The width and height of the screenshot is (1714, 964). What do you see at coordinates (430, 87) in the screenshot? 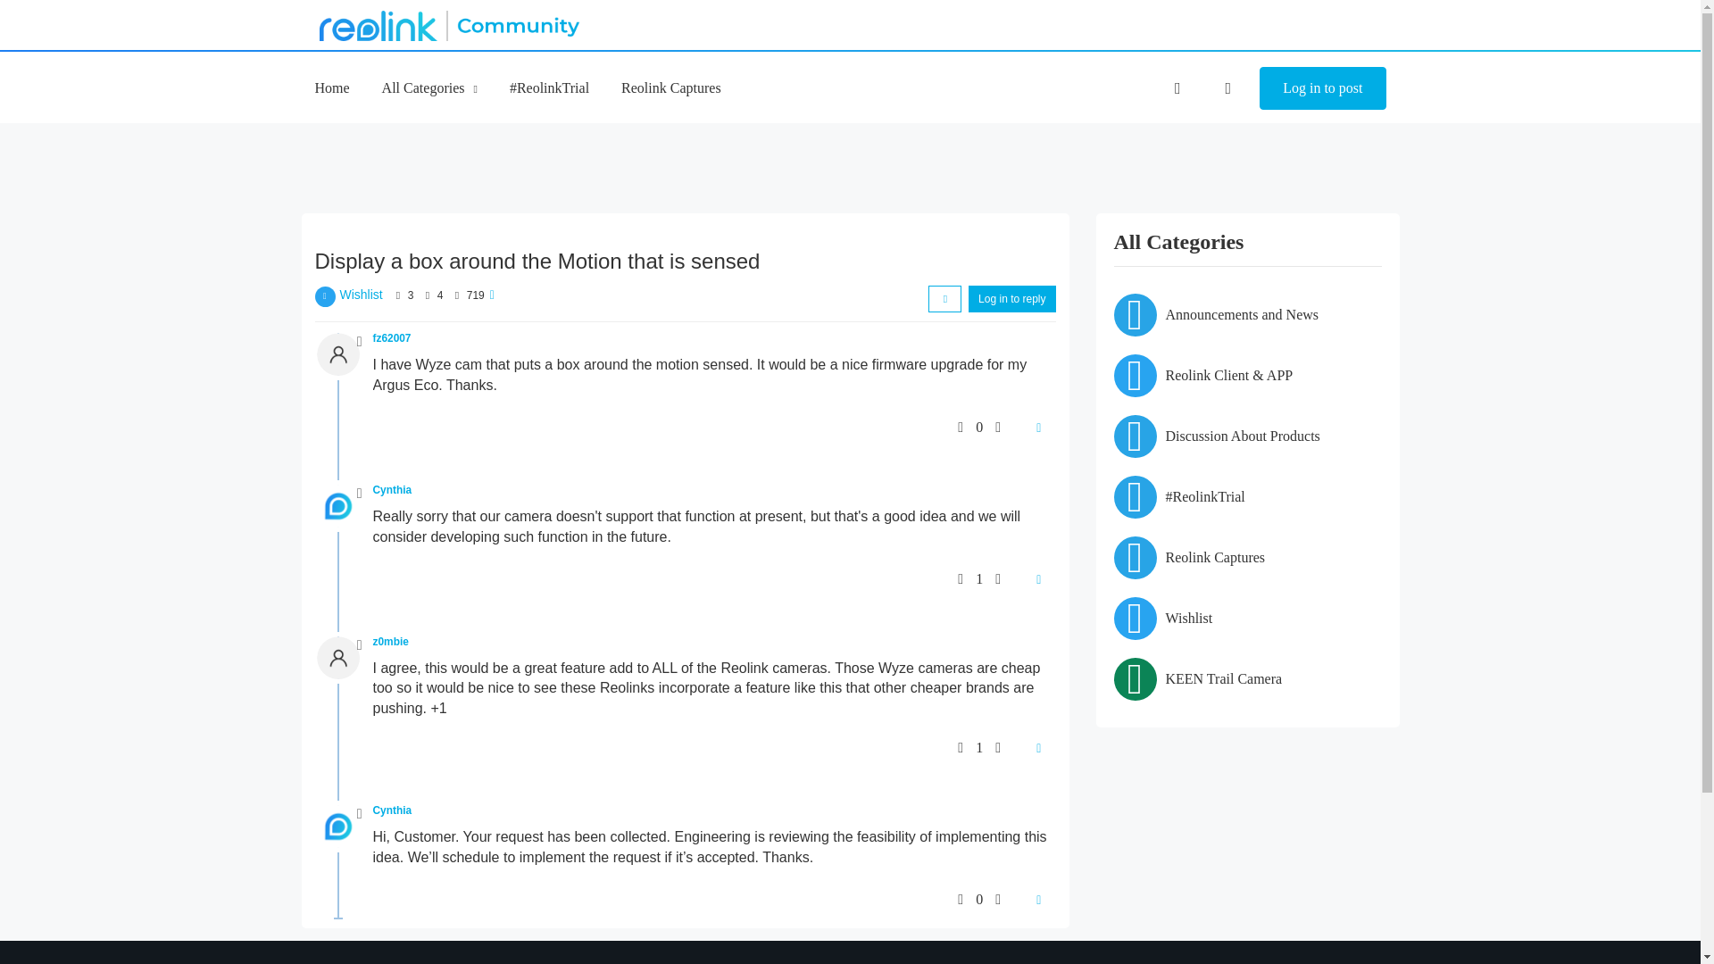
I see `All Categories` at bounding box center [430, 87].